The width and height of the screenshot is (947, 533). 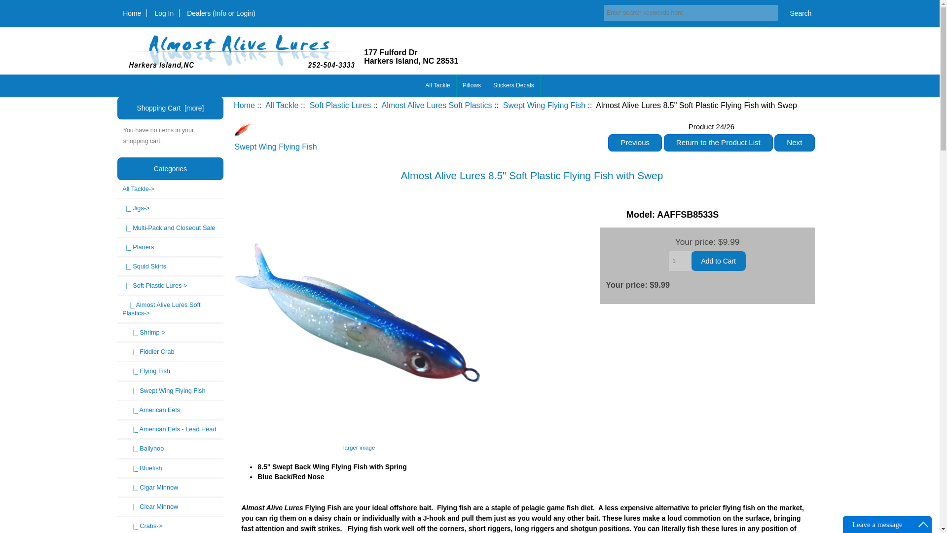 What do you see at coordinates (923, 524) in the screenshot?
I see `Maximize` at bounding box center [923, 524].